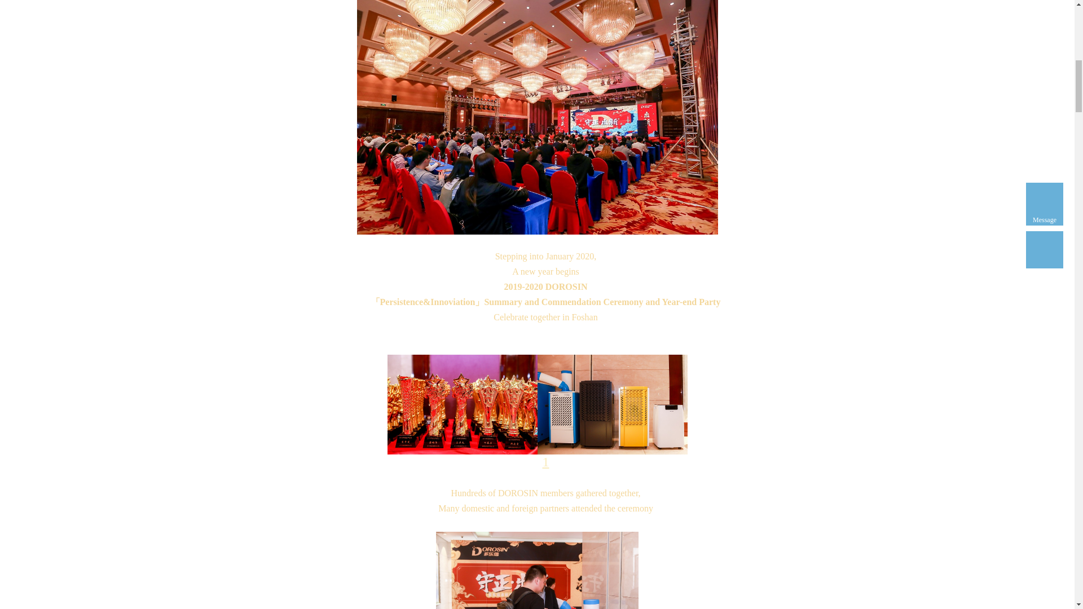 This screenshot has height=609, width=1083. Describe the element at coordinates (537, 570) in the screenshot. I see `1603447039819196.jpg` at that location.